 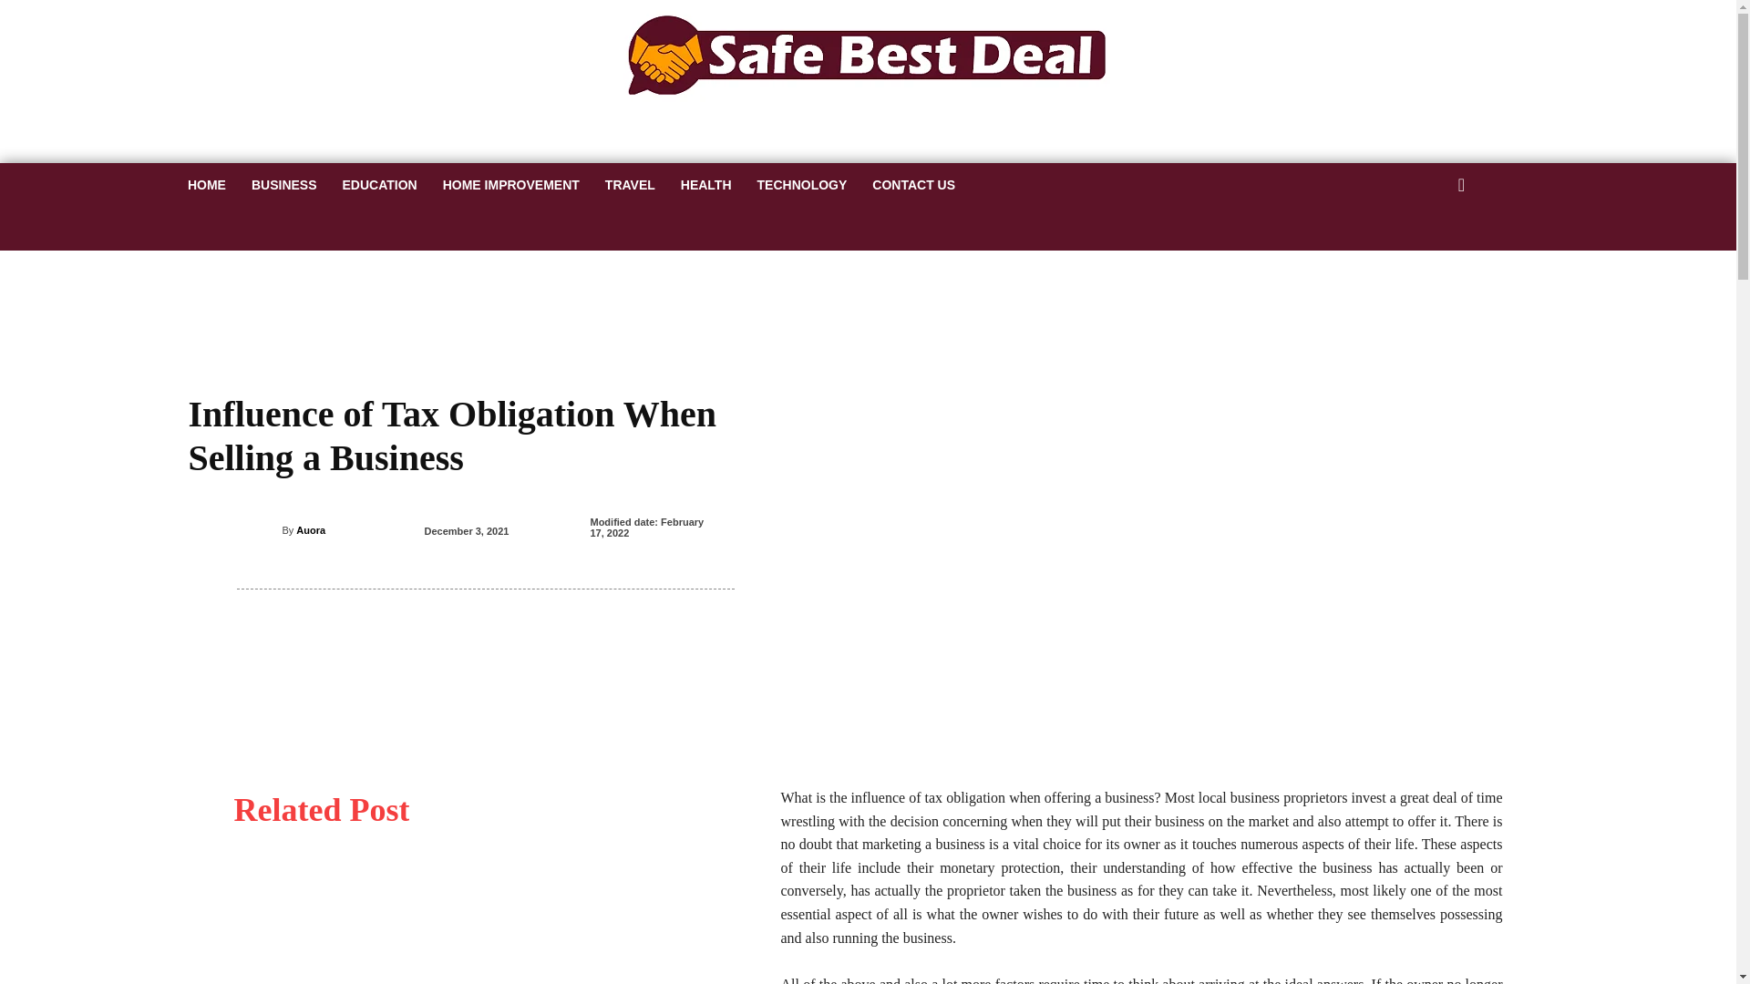 What do you see at coordinates (284, 184) in the screenshot?
I see `BUSINESS` at bounding box center [284, 184].